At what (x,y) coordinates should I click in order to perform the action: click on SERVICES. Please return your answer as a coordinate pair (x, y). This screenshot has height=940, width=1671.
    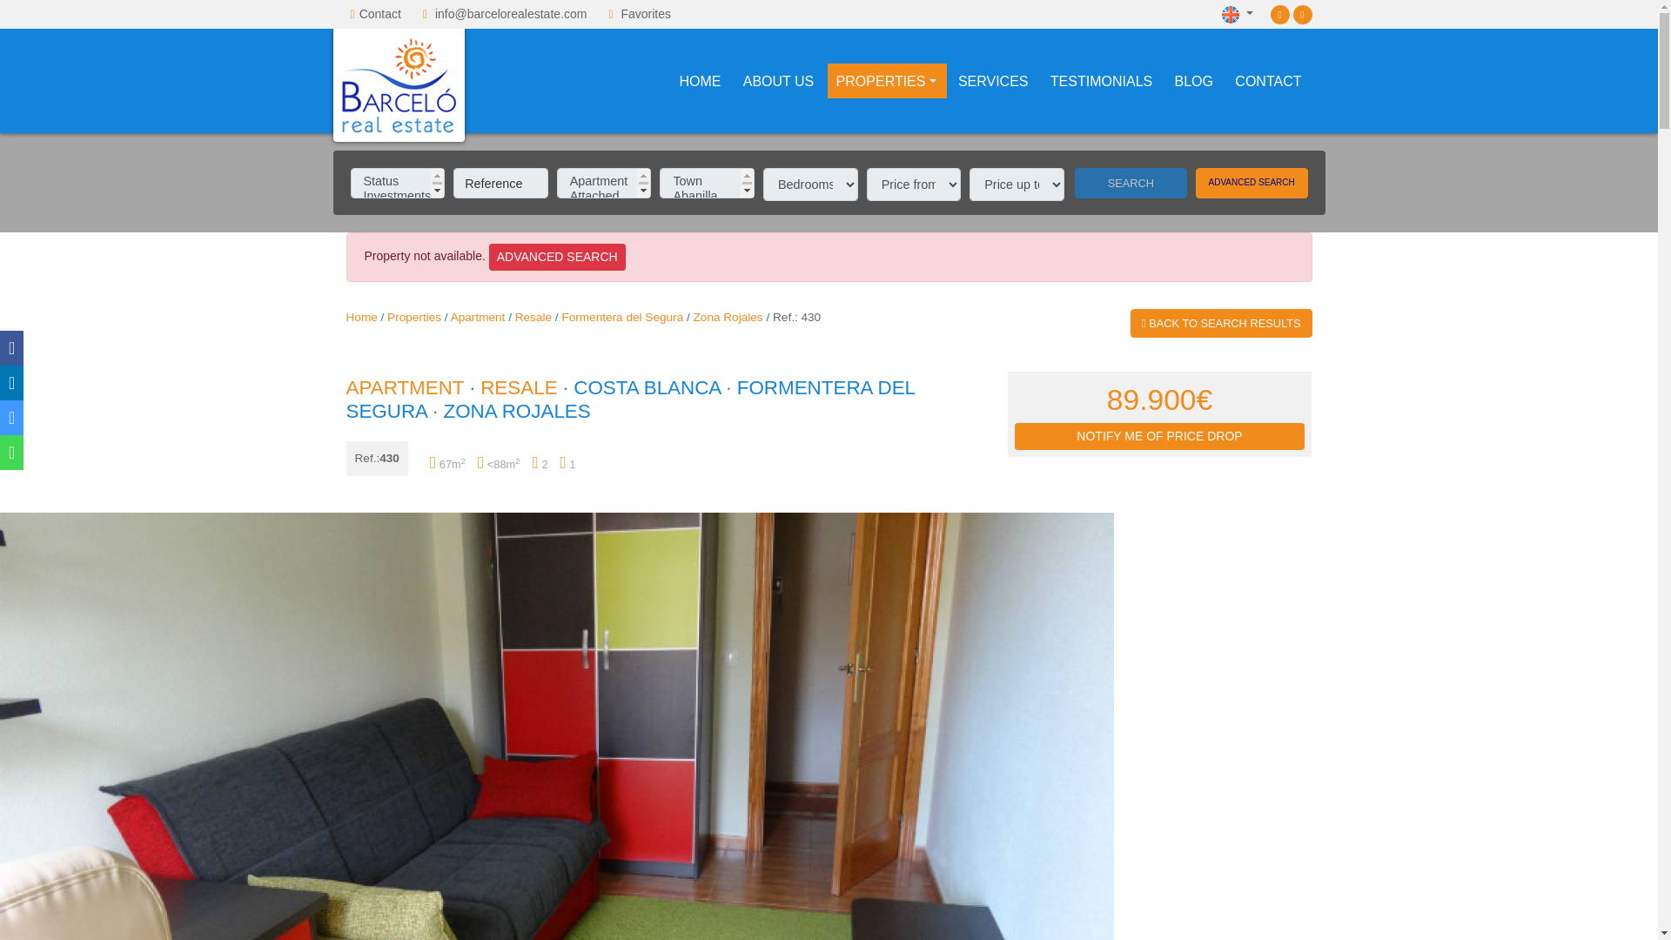
    Looking at the image, I should click on (993, 81).